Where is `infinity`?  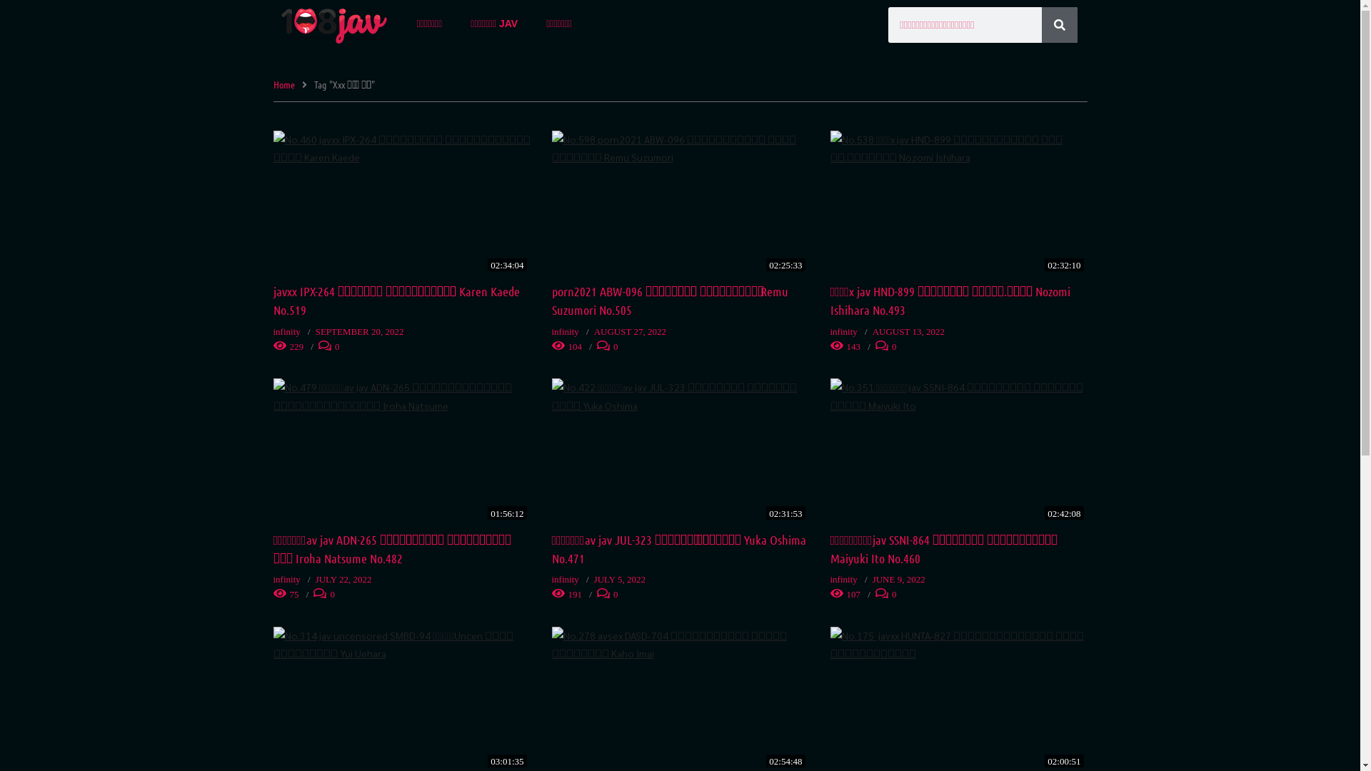
infinity is located at coordinates (843, 331).